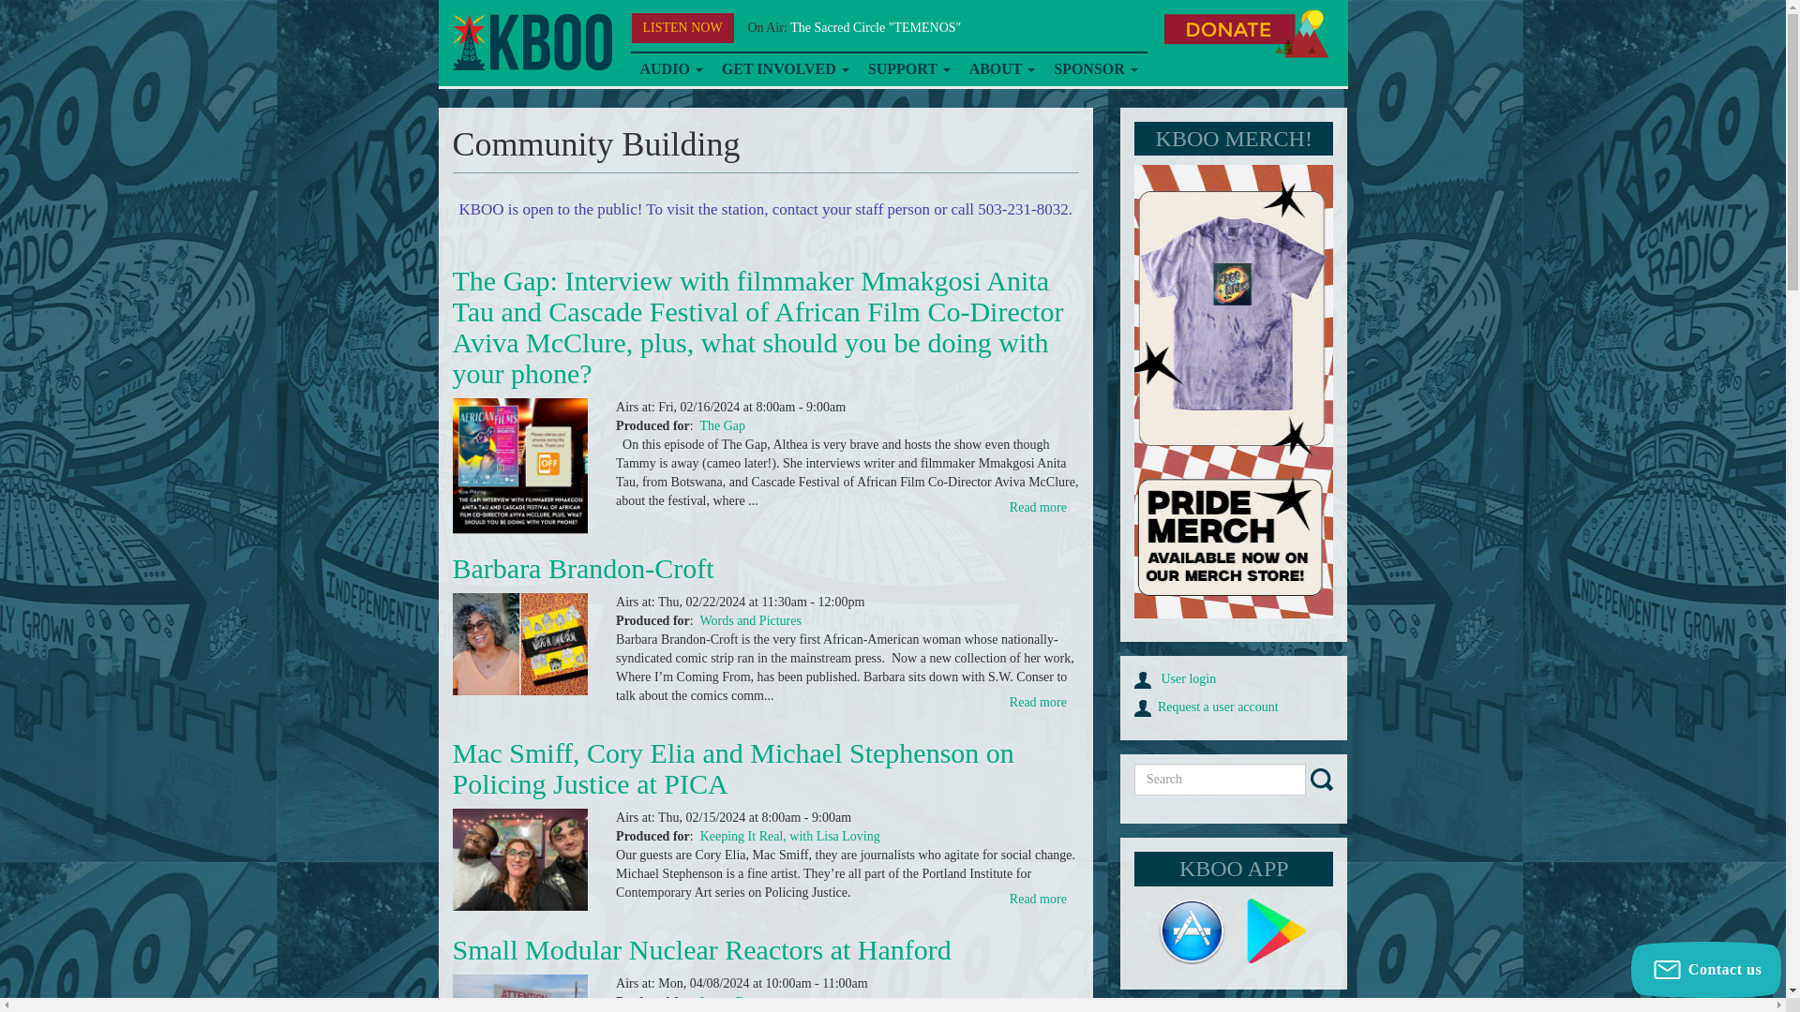  Describe the element at coordinates (876, 26) in the screenshot. I see `The Sacred Circle "TEMENOS"` at that location.